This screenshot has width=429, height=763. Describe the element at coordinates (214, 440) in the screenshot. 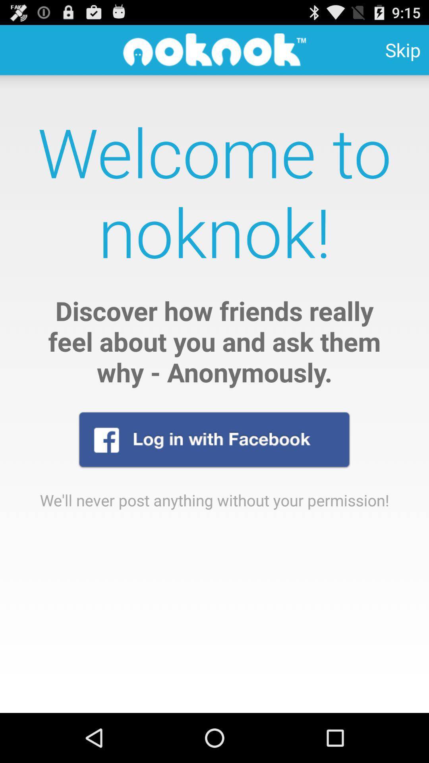

I see `turn off the app below discover how friends icon` at that location.